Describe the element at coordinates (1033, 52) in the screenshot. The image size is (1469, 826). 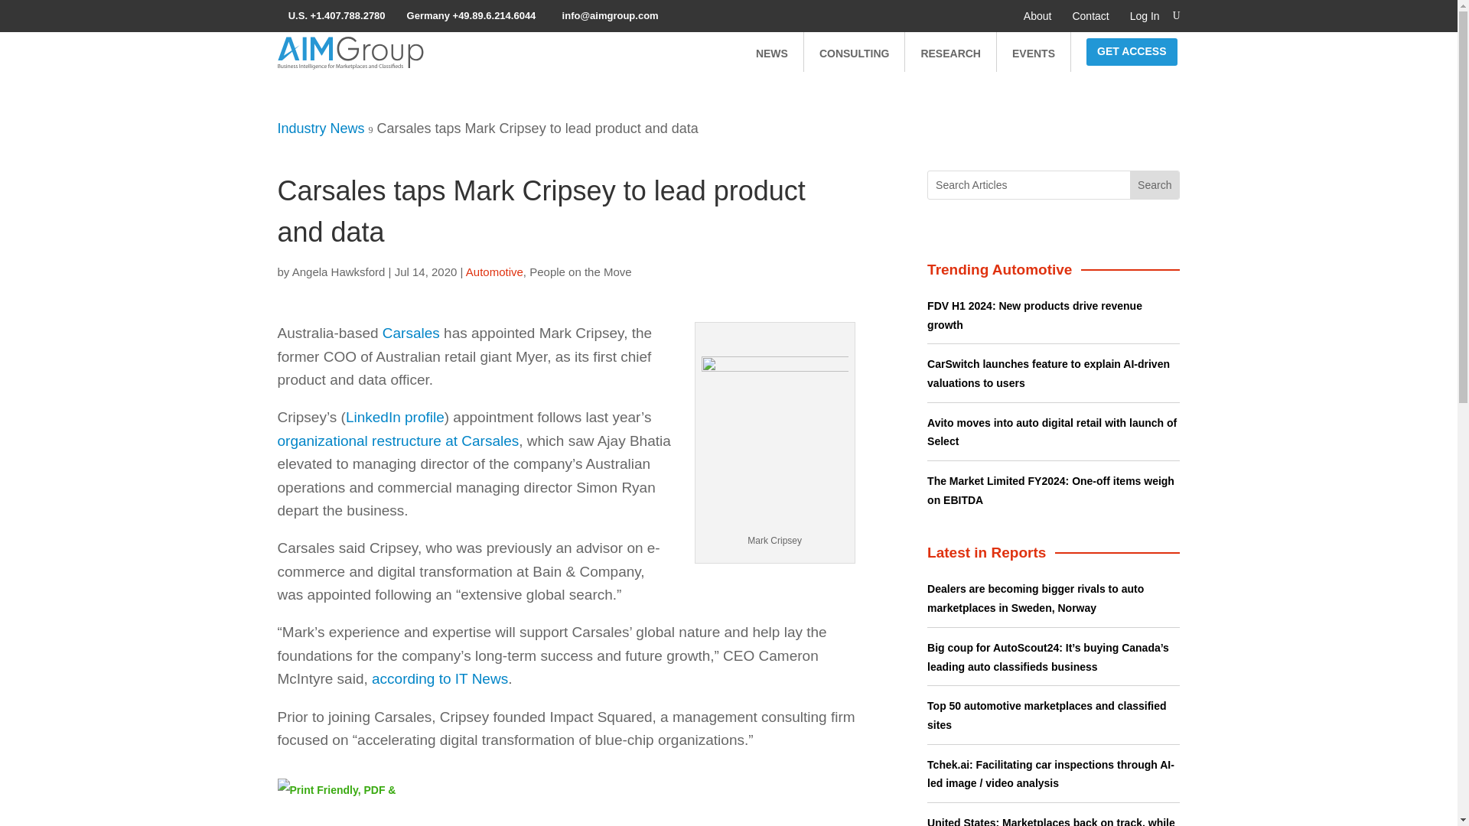
I see `EVENTS` at that location.